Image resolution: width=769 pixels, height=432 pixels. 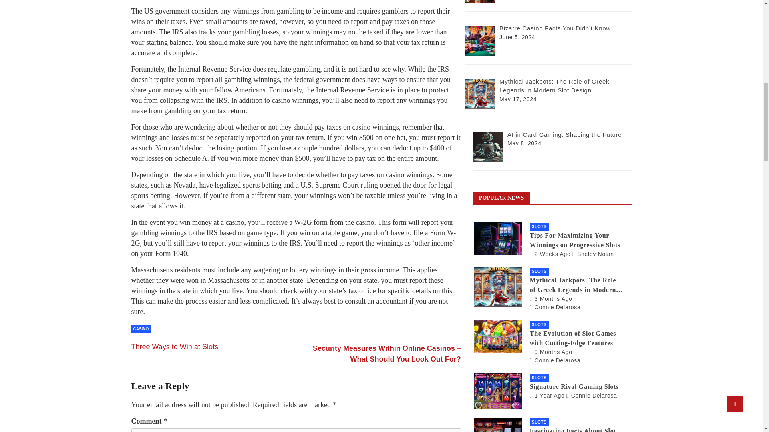 I want to click on Signature Rival Gaming Slots, so click(x=547, y=395).